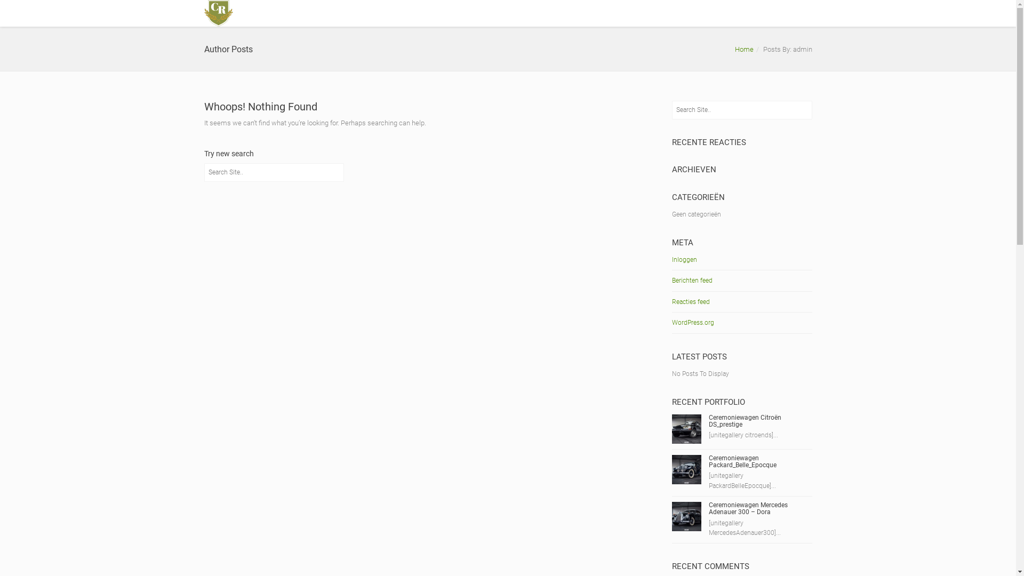  Describe the element at coordinates (742, 462) in the screenshot. I see `Ceremoniewagen Packard_Belle_Epocque` at that location.